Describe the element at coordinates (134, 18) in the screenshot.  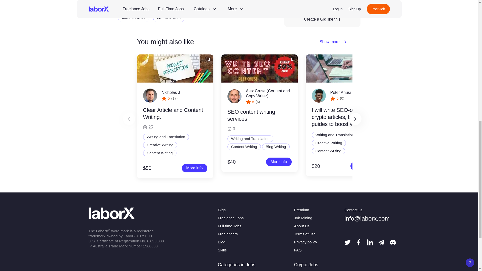
I see `Article Rewriter` at that location.